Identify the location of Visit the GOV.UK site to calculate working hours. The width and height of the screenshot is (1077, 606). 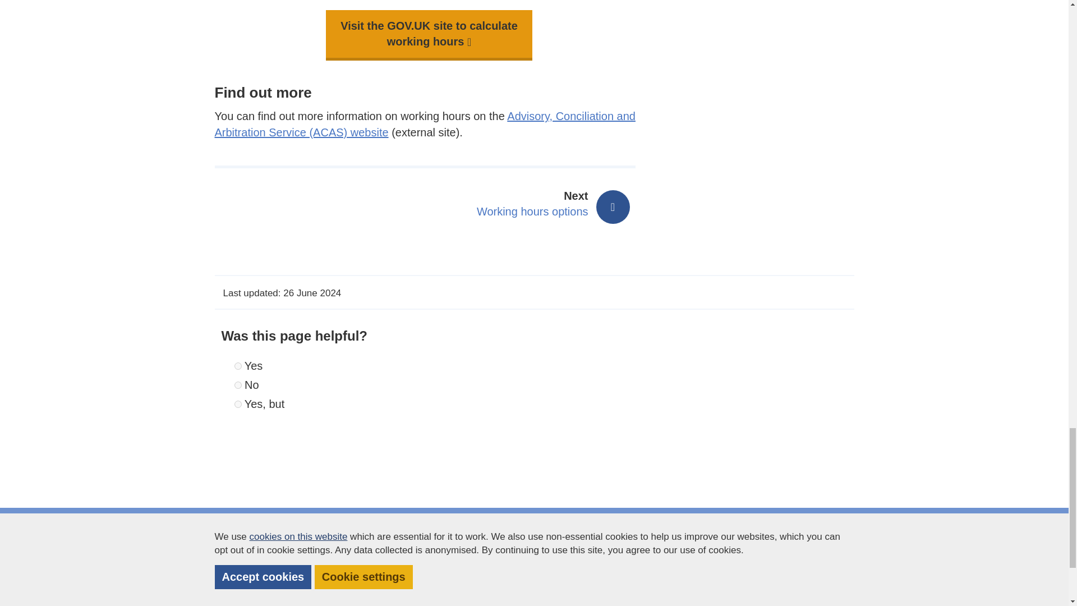
(429, 34).